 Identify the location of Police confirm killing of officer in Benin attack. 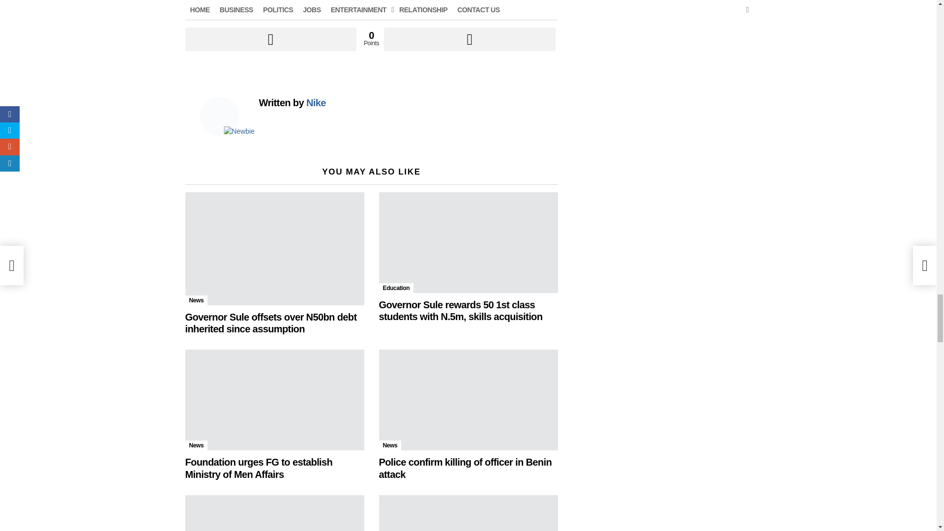
(468, 399).